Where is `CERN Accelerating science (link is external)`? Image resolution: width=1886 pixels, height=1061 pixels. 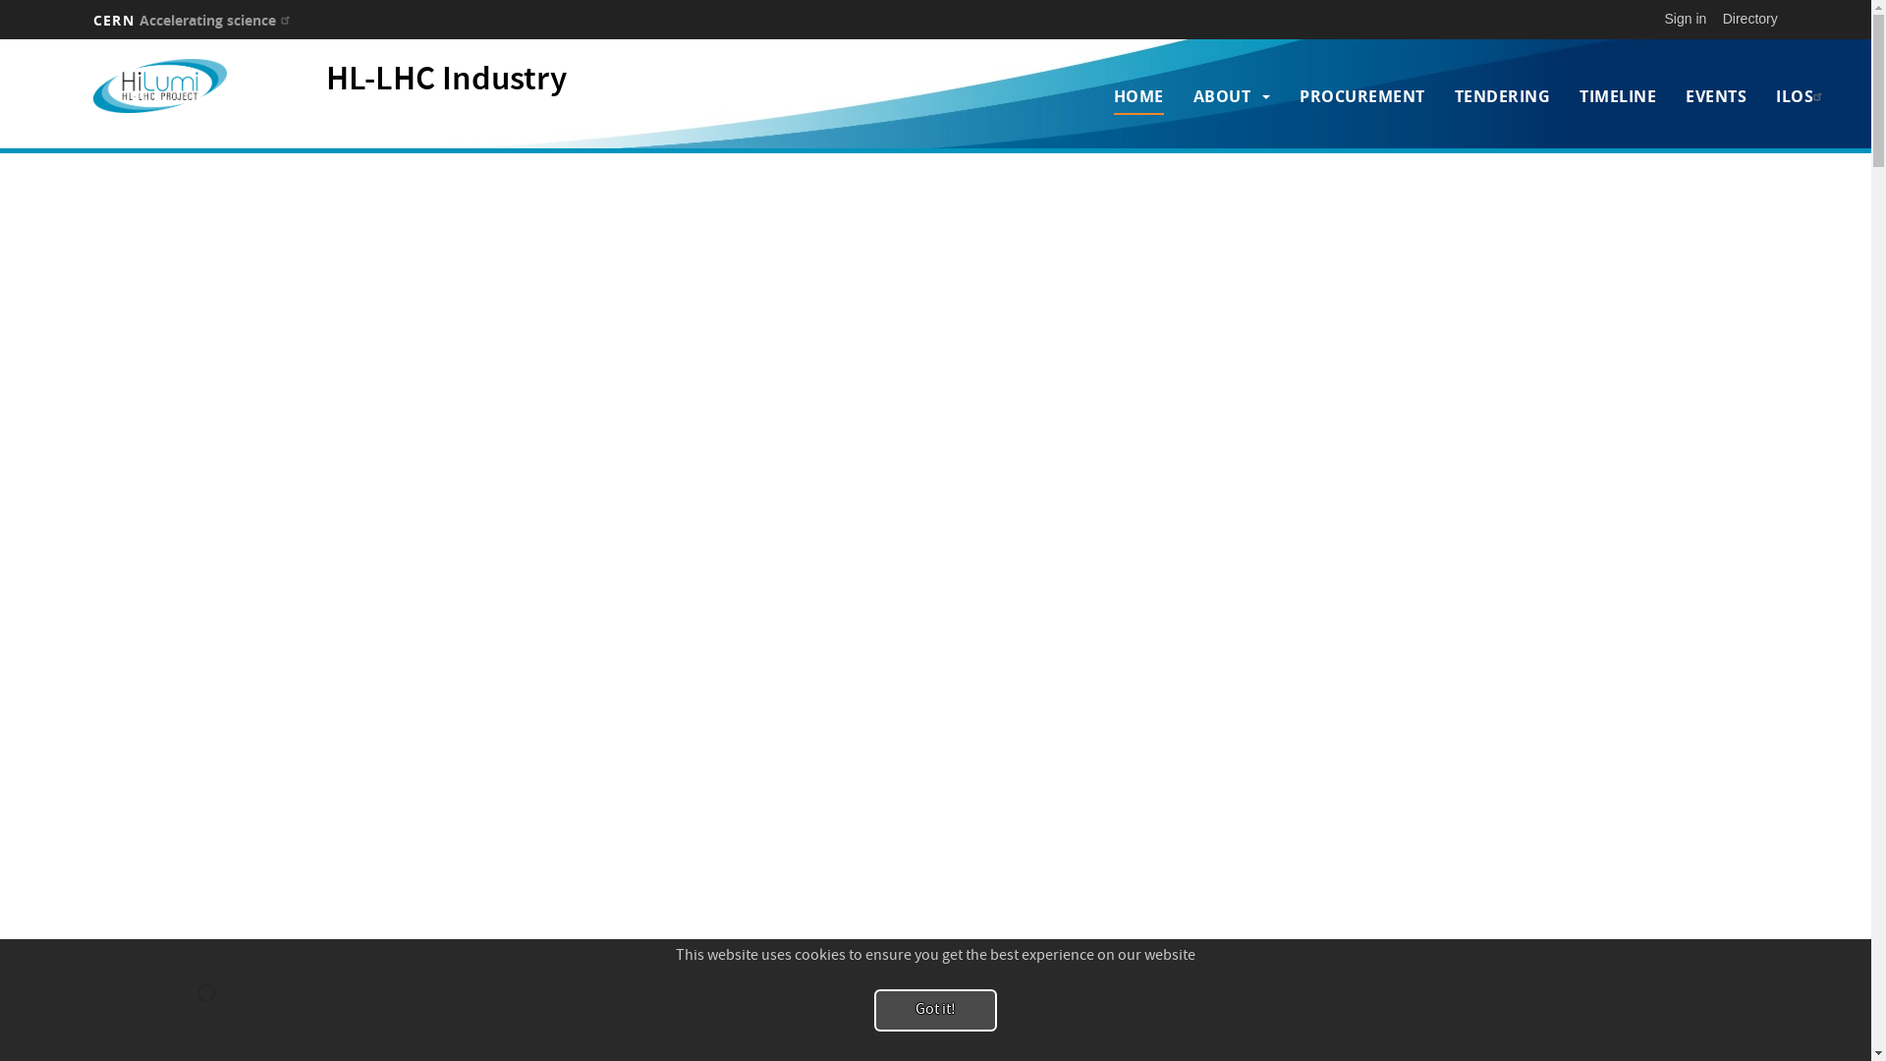
CERN Accelerating science (link is external) is located at coordinates (194, 20).